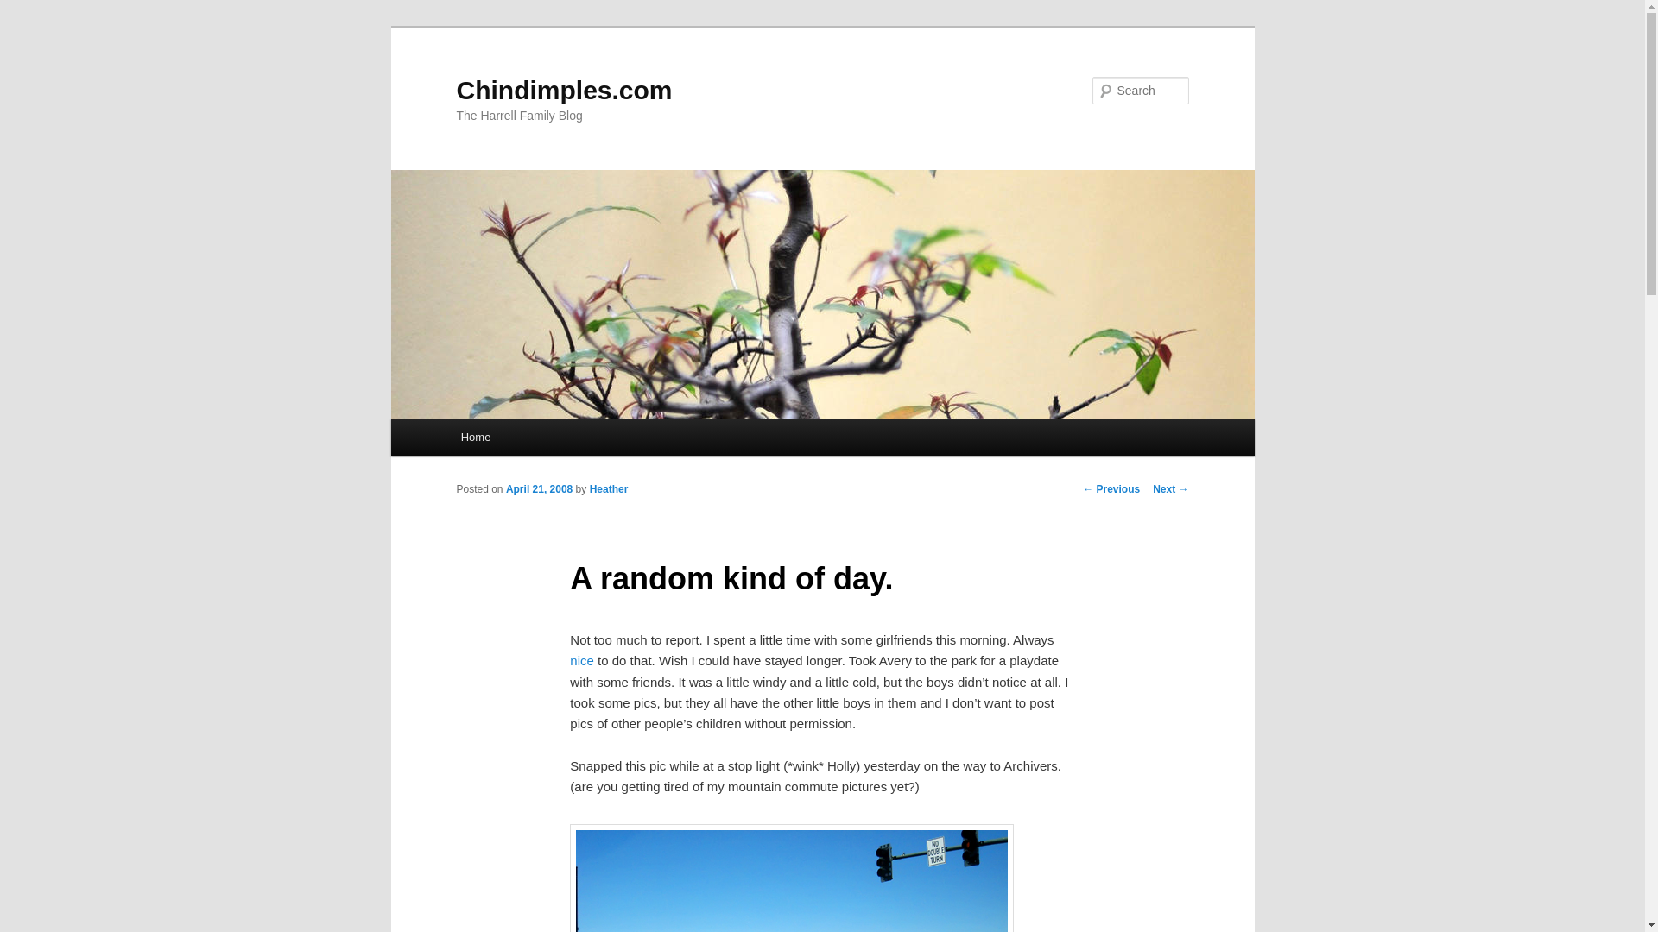  I want to click on Heather, so click(609, 488).